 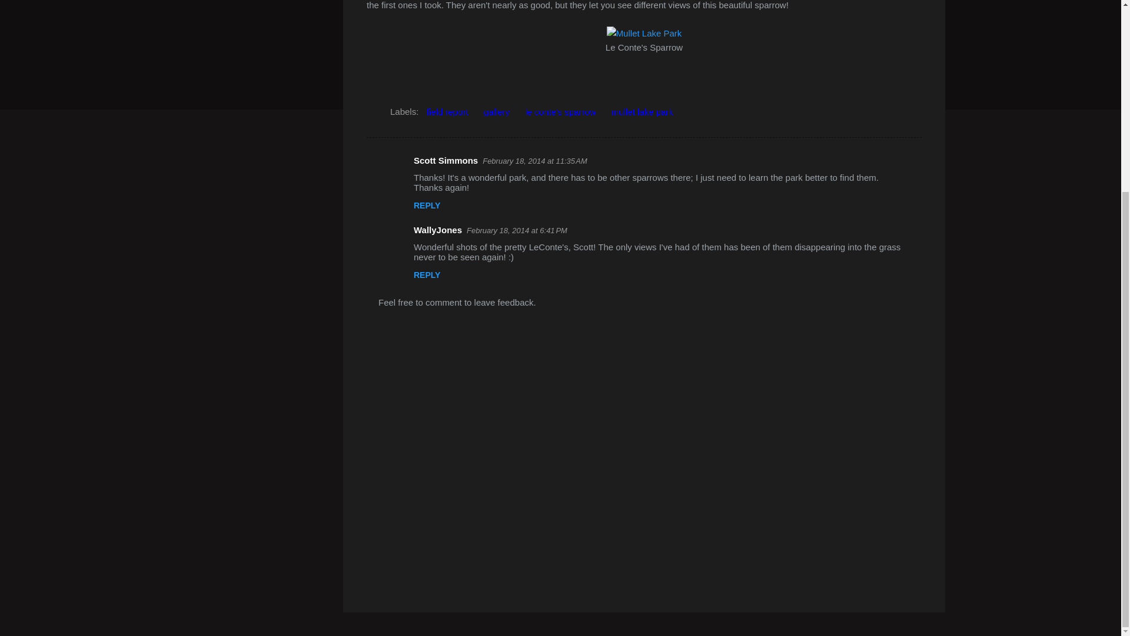 I want to click on mullet lake park, so click(x=642, y=112).